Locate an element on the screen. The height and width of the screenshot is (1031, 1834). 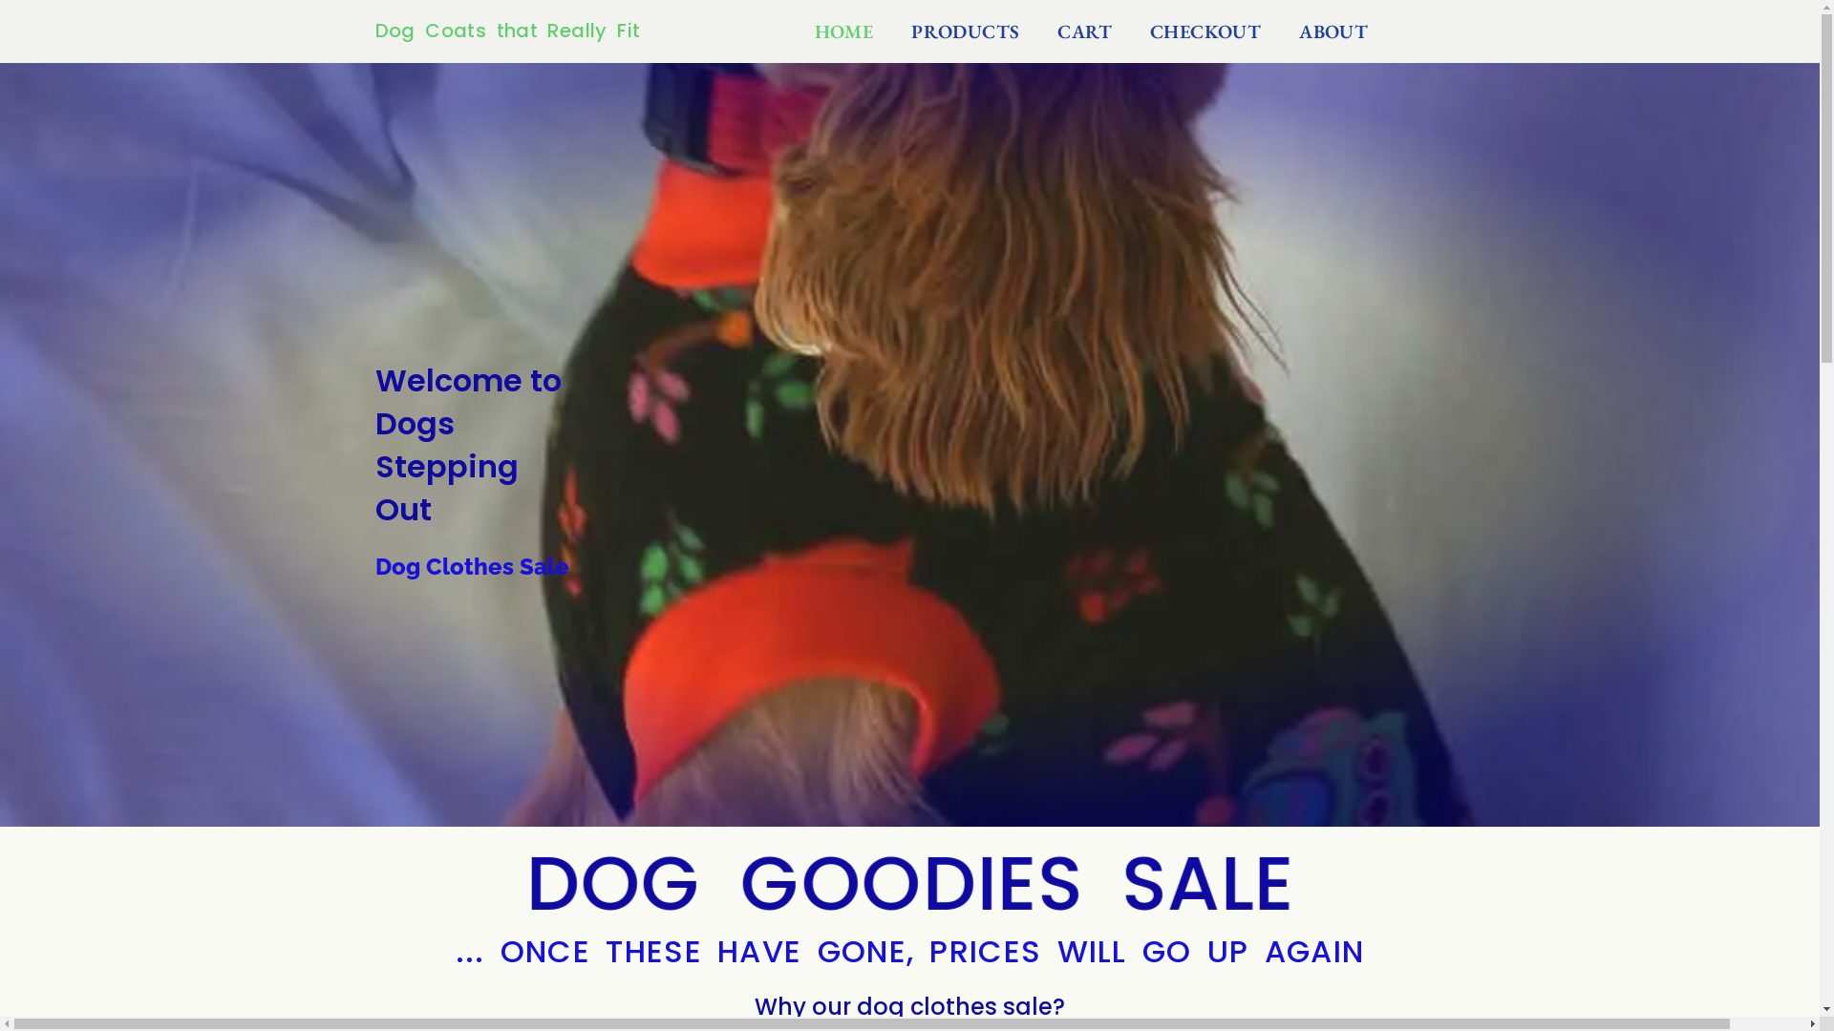
CHECKOUT is located at coordinates (1205, 32).